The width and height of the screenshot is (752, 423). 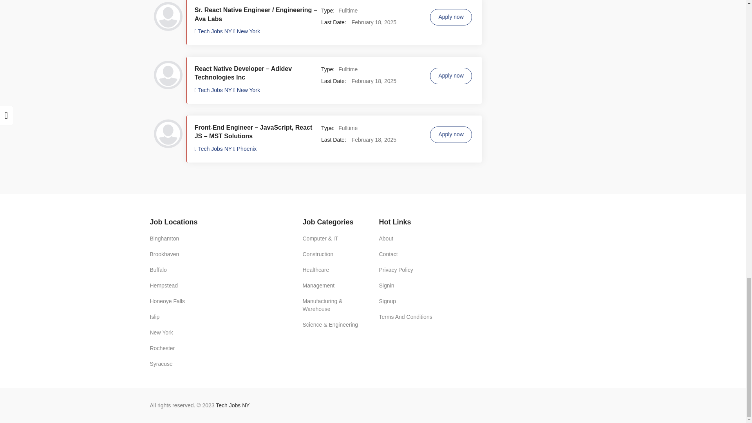 What do you see at coordinates (214, 90) in the screenshot?
I see `Tech Jobs NY` at bounding box center [214, 90].